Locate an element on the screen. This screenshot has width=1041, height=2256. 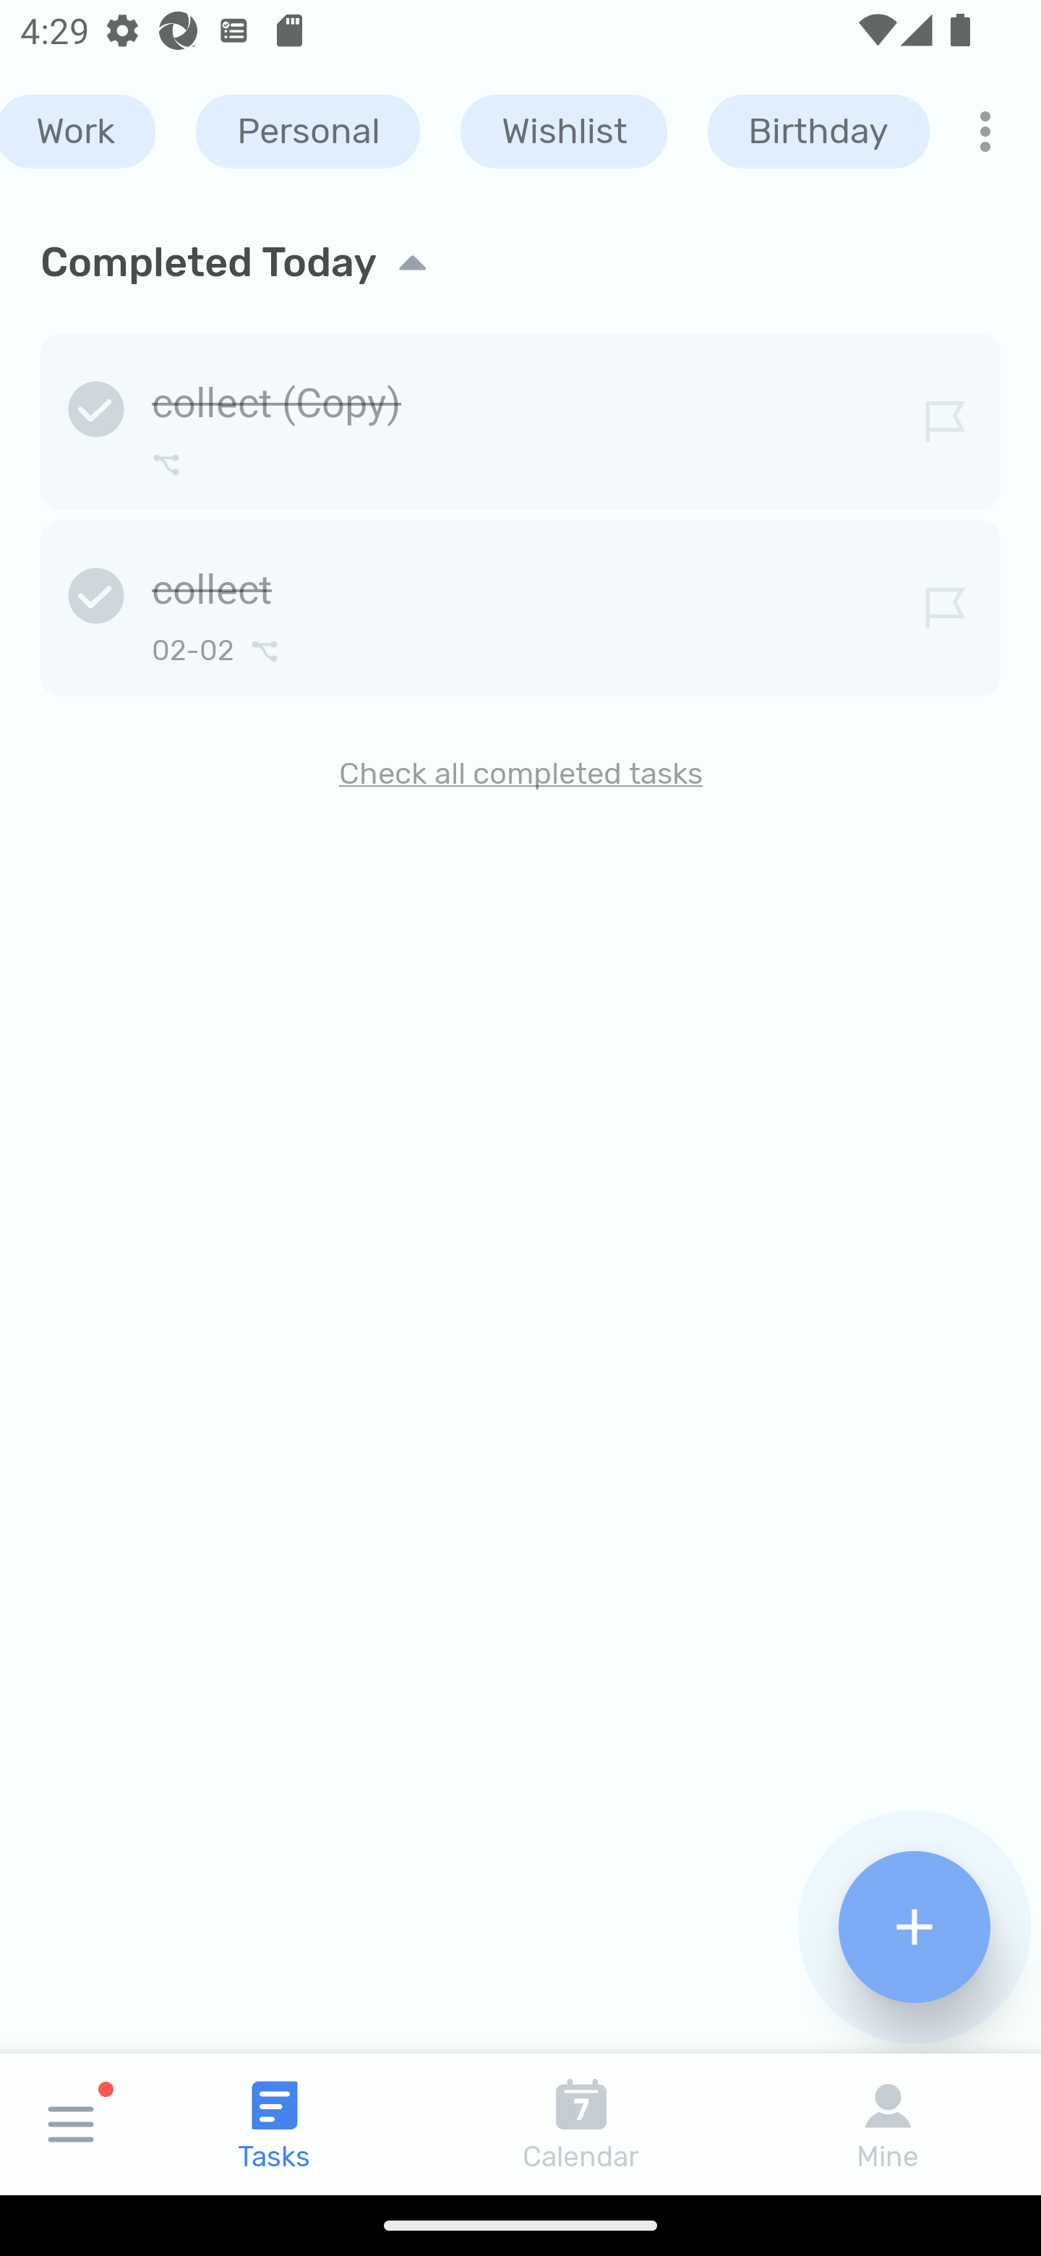
Work is located at coordinates (77, 132).